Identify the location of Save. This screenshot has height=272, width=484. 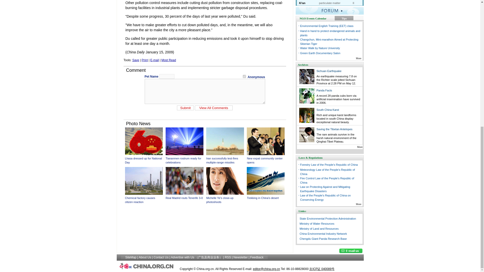
(136, 60).